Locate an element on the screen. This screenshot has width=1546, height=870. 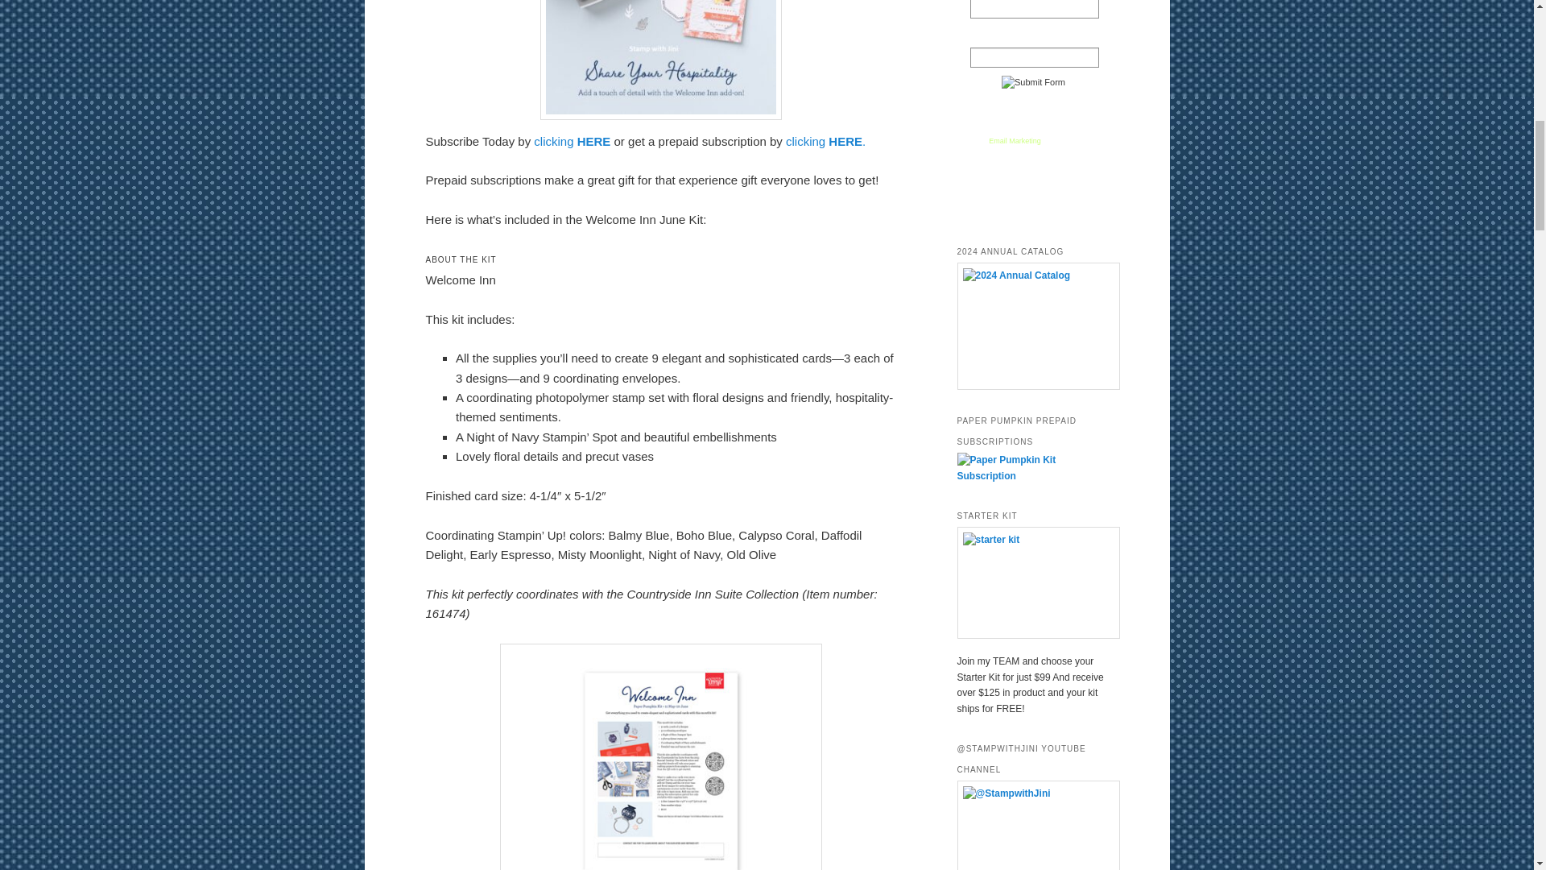
 clicking  is located at coordinates (553, 141).